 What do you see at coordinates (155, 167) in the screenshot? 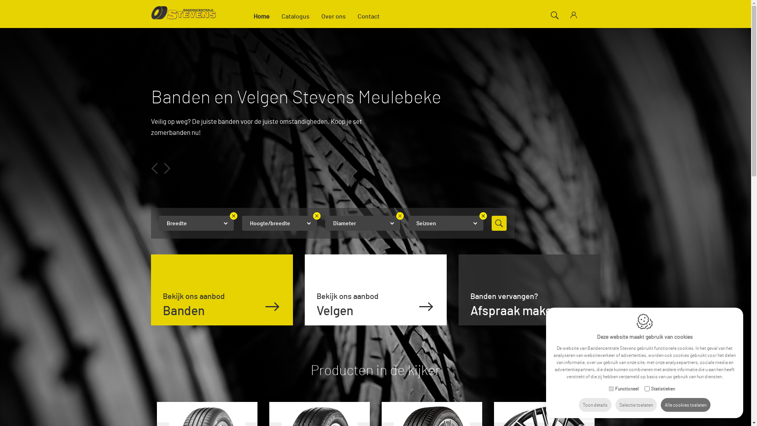
I see `Previous` at bounding box center [155, 167].